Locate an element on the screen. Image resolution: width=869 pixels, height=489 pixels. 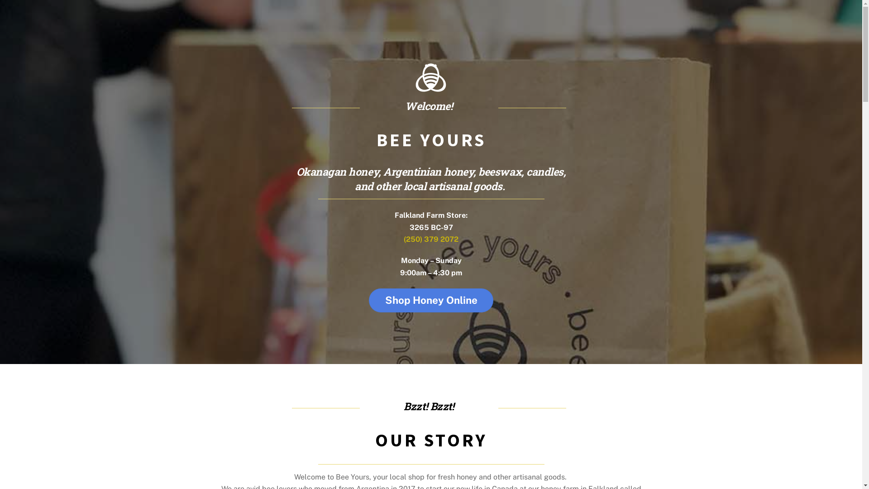
Shop Honey Online is located at coordinates (431, 301).